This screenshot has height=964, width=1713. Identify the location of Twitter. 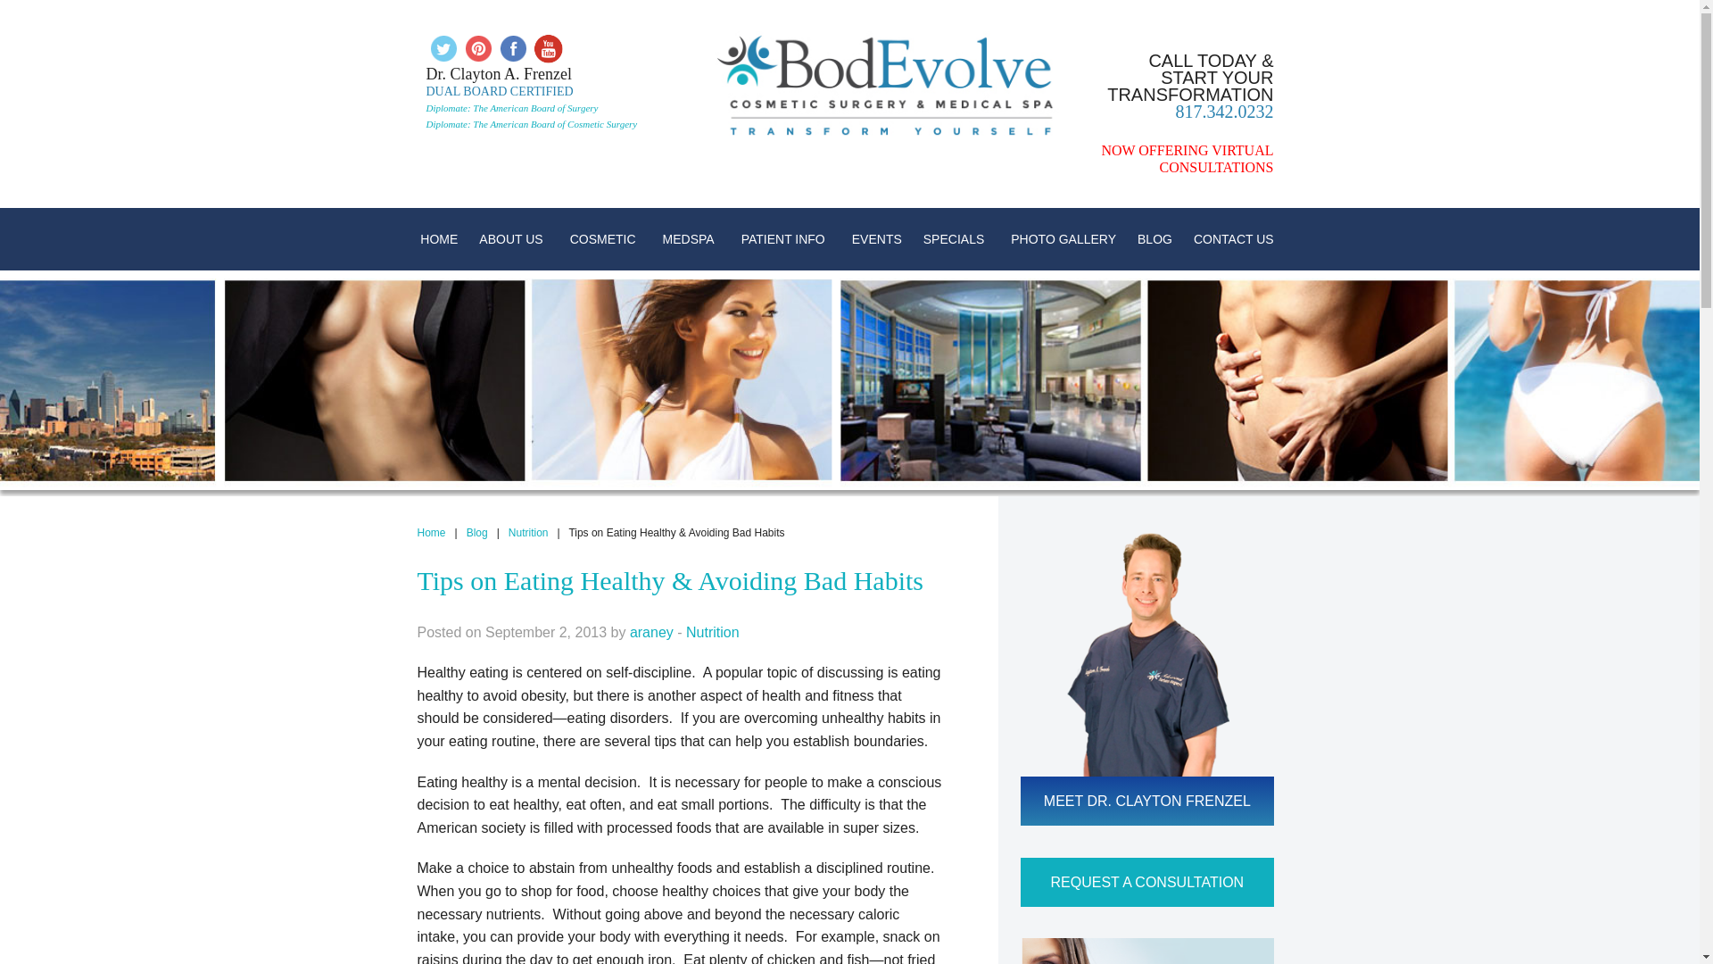
(443, 48).